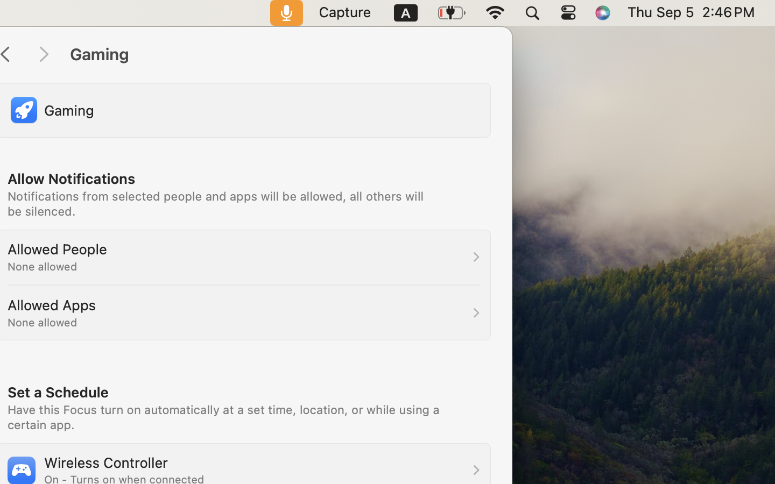  Describe the element at coordinates (280, 55) in the screenshot. I see `Gaming` at that location.